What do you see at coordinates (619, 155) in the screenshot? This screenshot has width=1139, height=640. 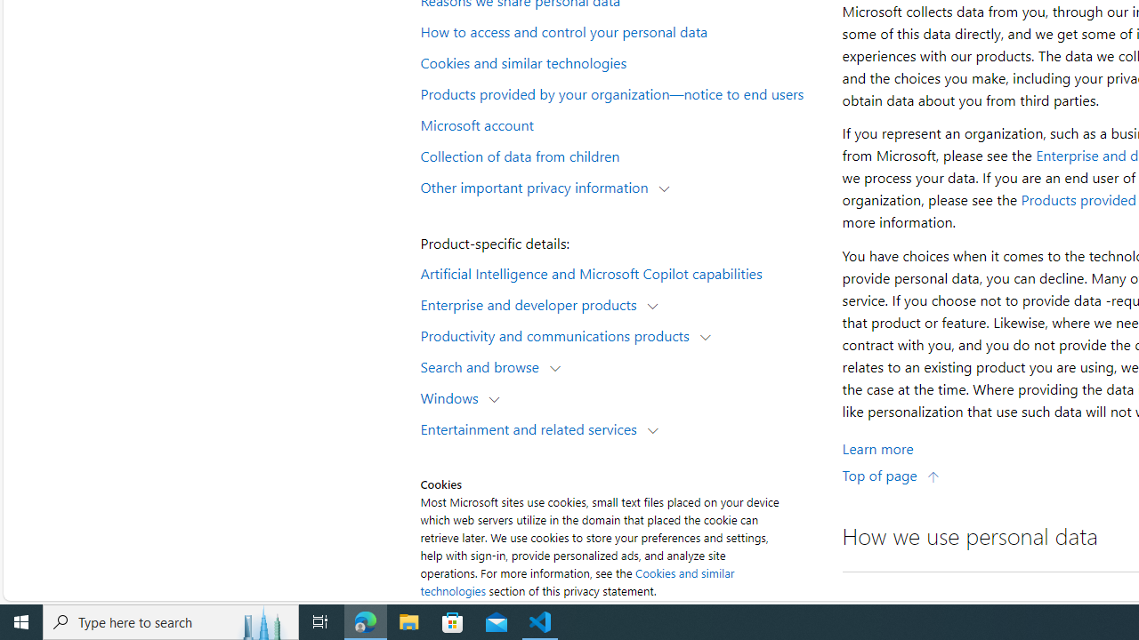 I see `Collection of data from children` at bounding box center [619, 155].